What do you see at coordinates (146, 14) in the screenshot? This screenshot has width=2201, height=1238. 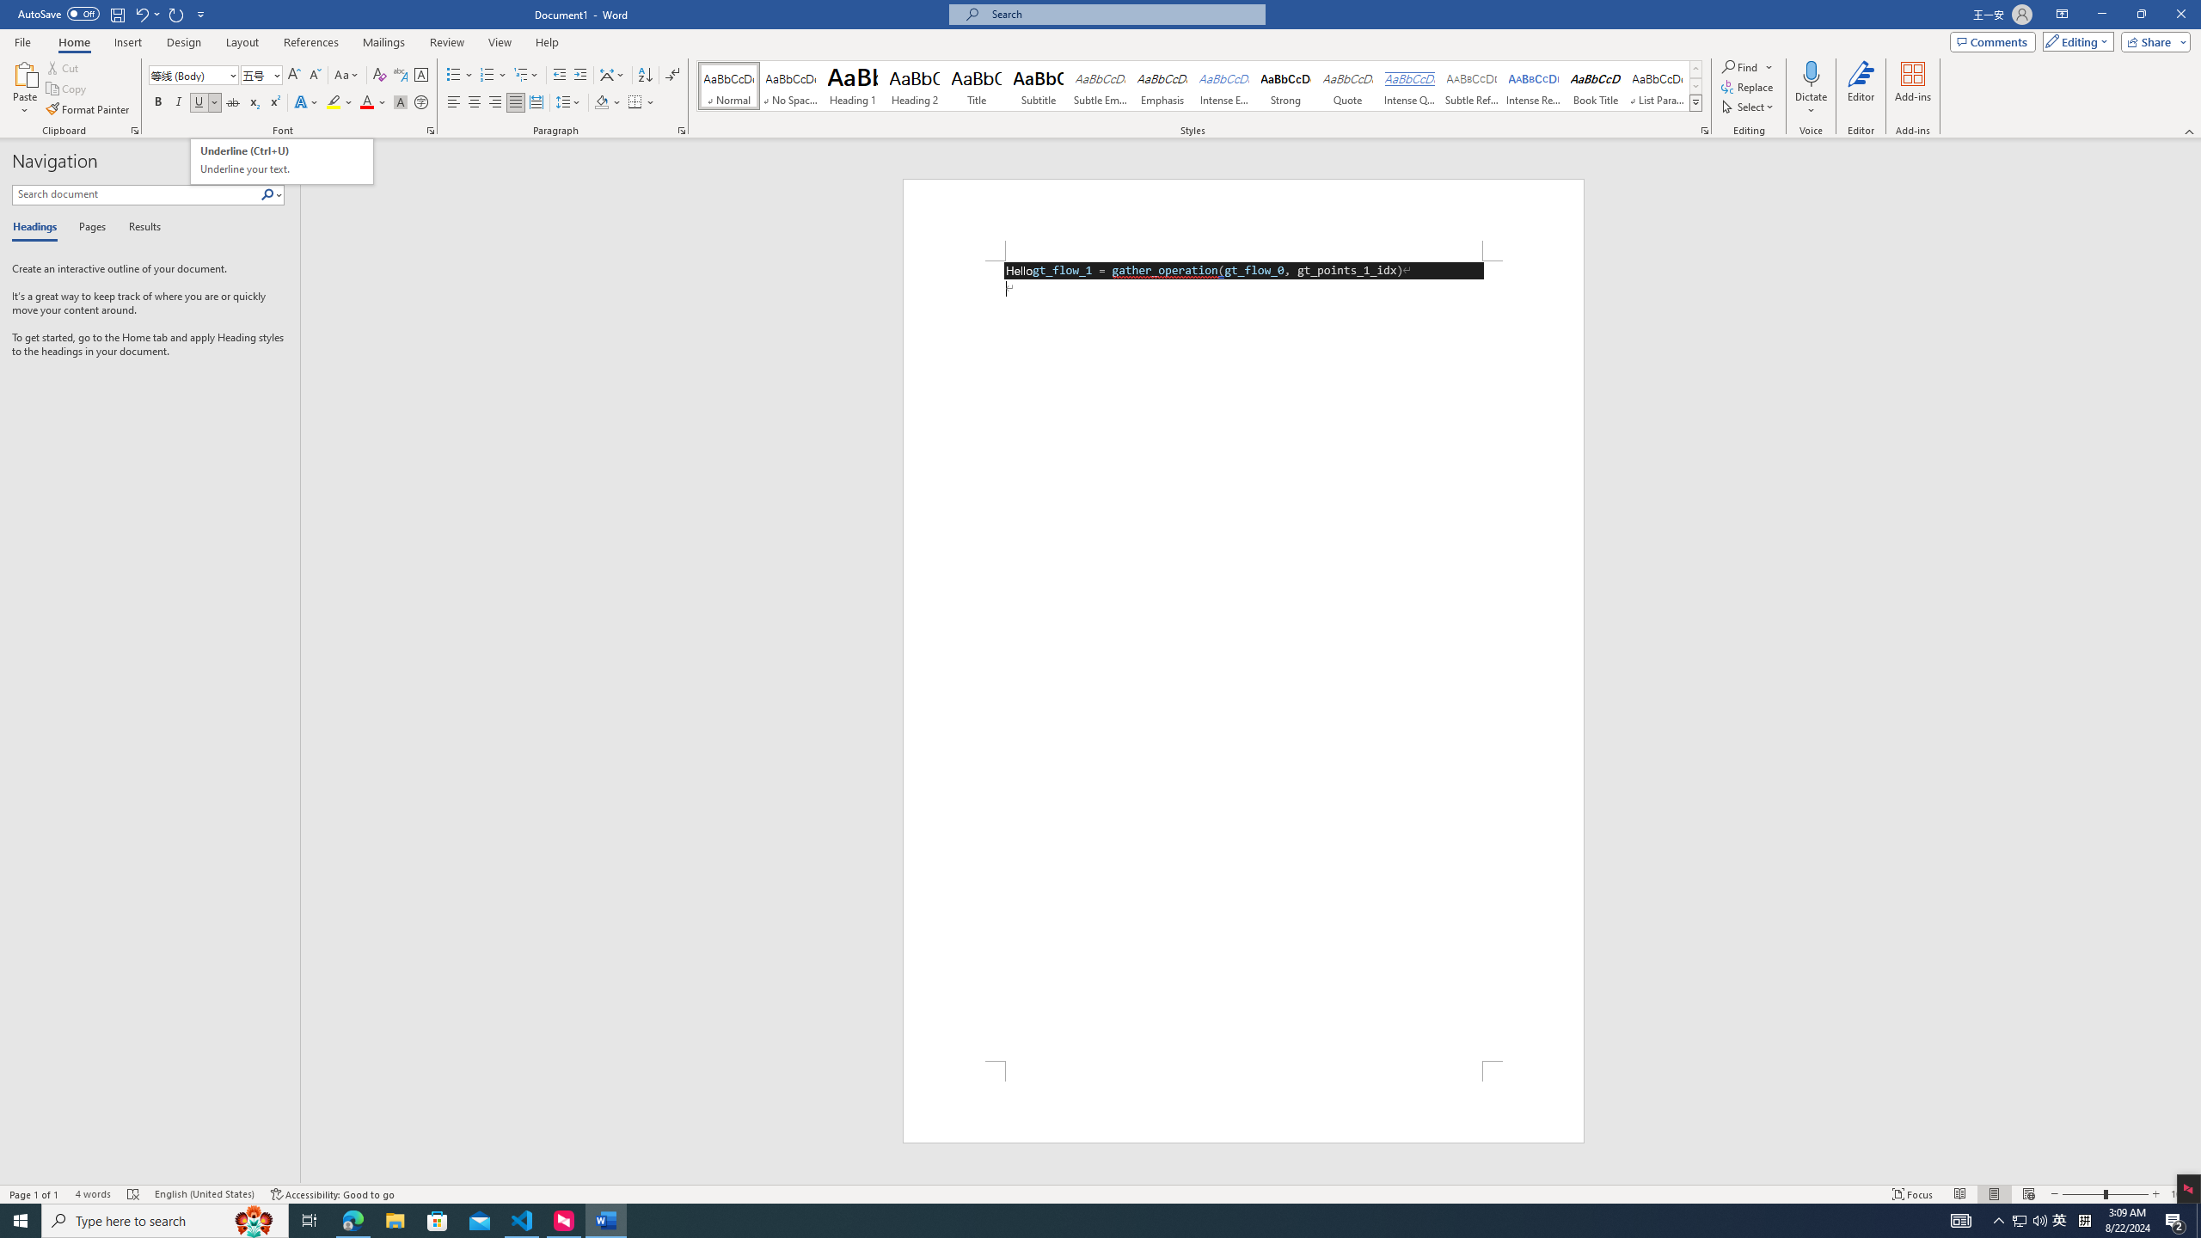 I see `Undo Underline Style` at bounding box center [146, 14].